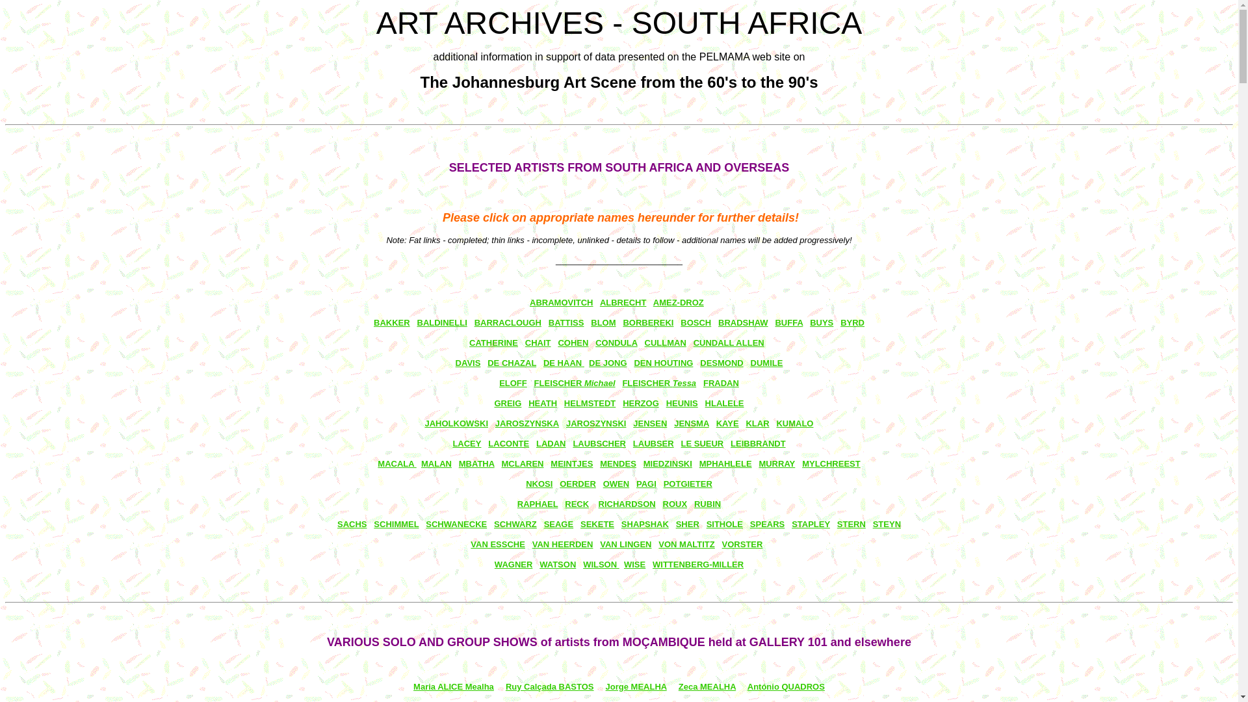 This screenshot has width=1248, height=702. Describe the element at coordinates (686, 545) in the screenshot. I see `VON MALTITZ` at that location.